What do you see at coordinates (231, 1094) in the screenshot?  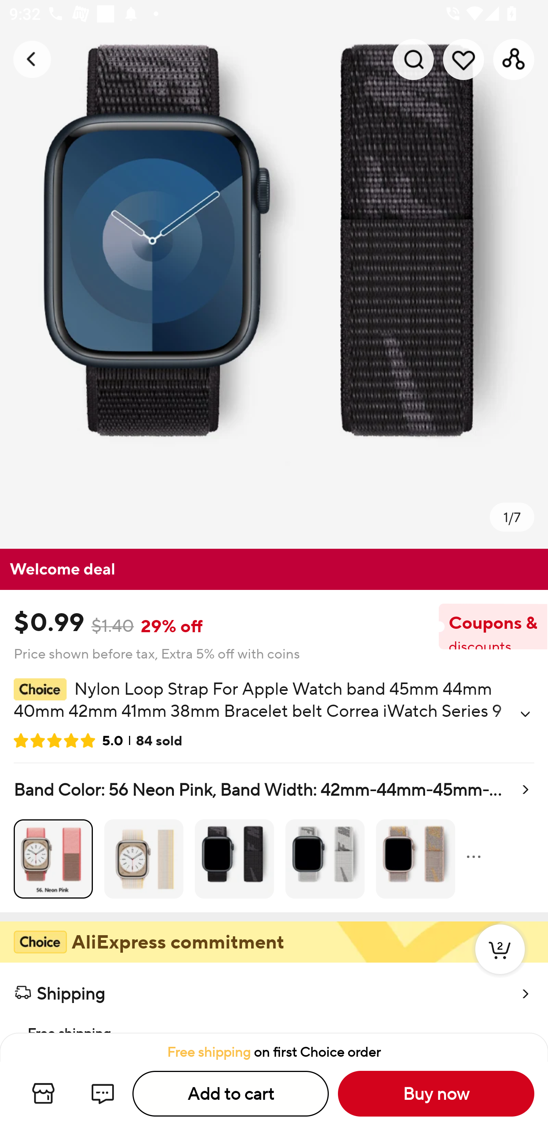 I see `Add to cart` at bounding box center [231, 1094].